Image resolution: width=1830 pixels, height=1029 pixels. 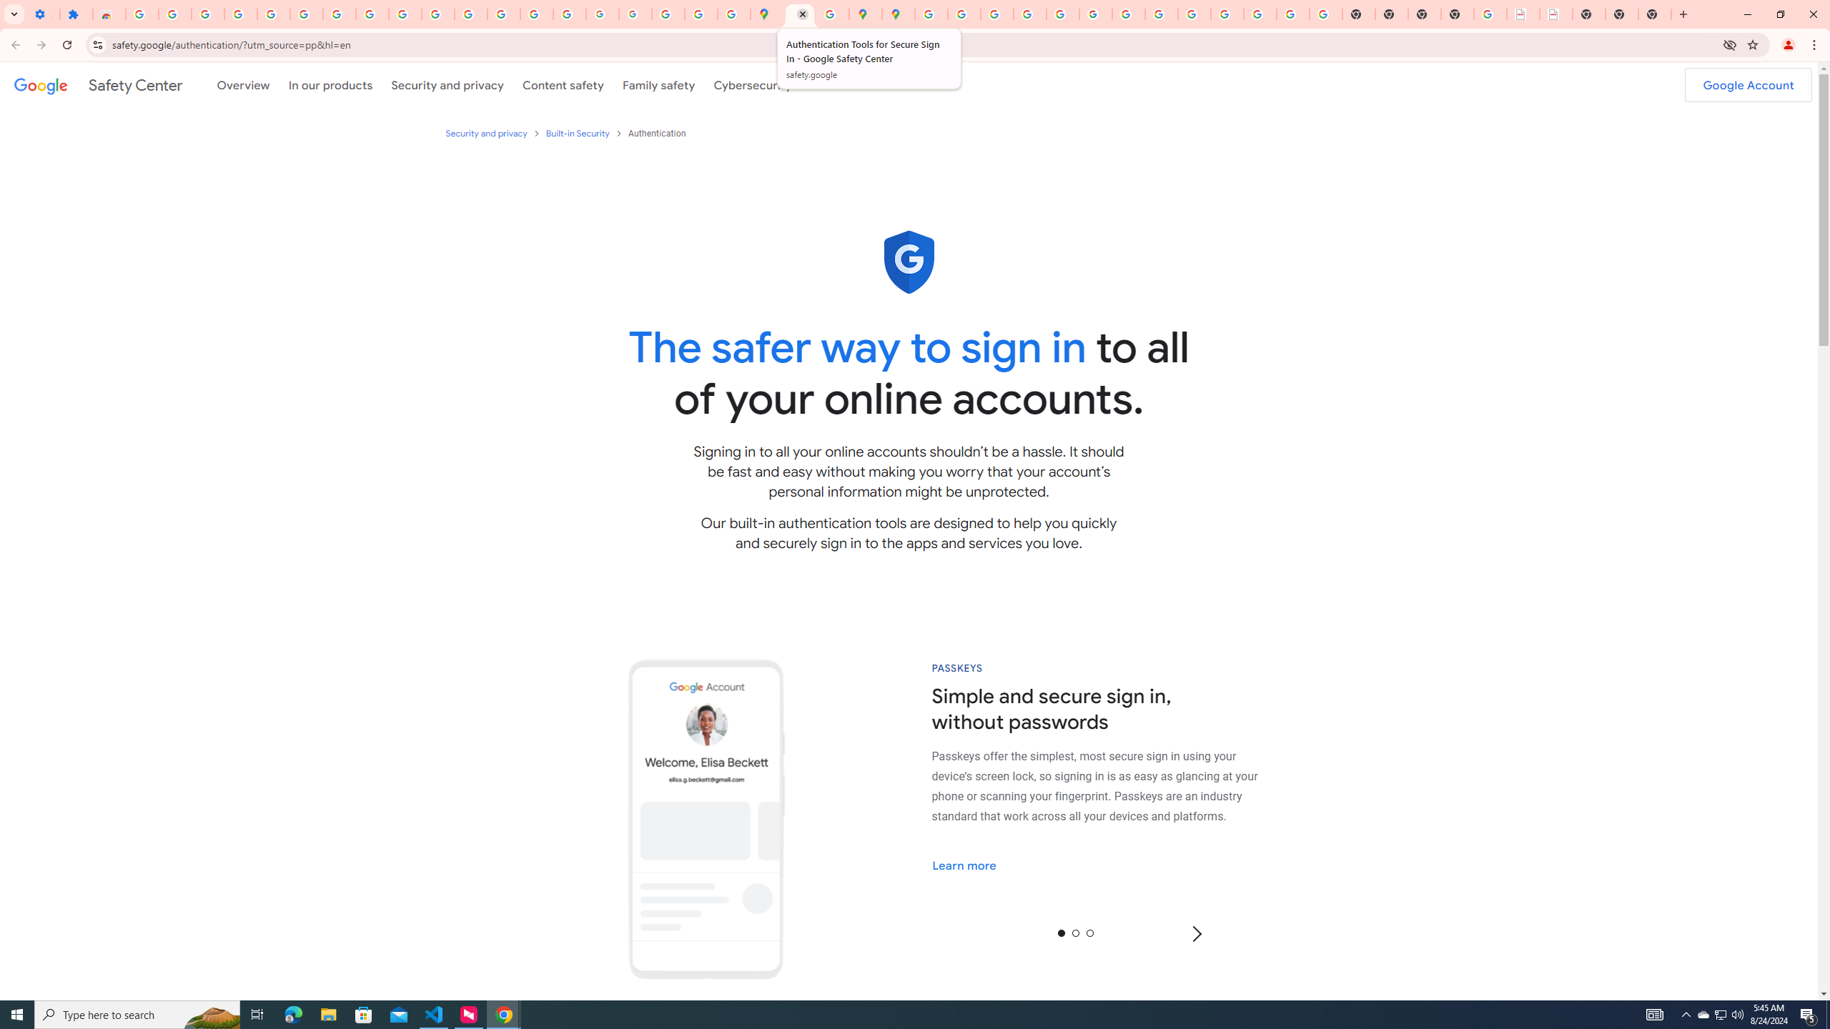 I want to click on Sign in - Google Accounts, so click(x=142, y=14).